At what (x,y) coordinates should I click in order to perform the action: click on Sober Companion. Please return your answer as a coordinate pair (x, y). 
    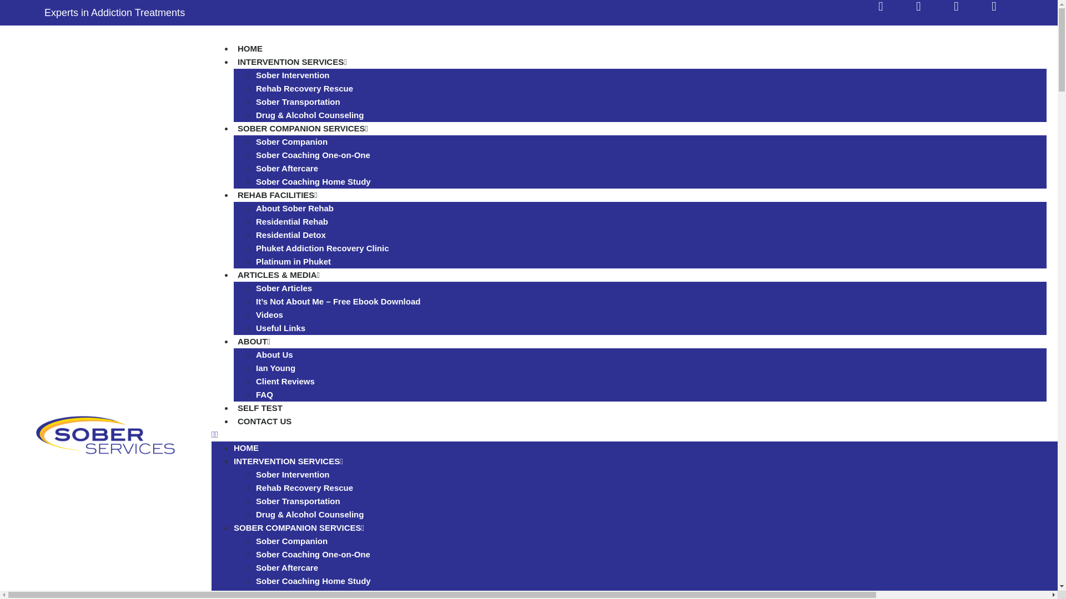
    Looking at the image, I should click on (291, 141).